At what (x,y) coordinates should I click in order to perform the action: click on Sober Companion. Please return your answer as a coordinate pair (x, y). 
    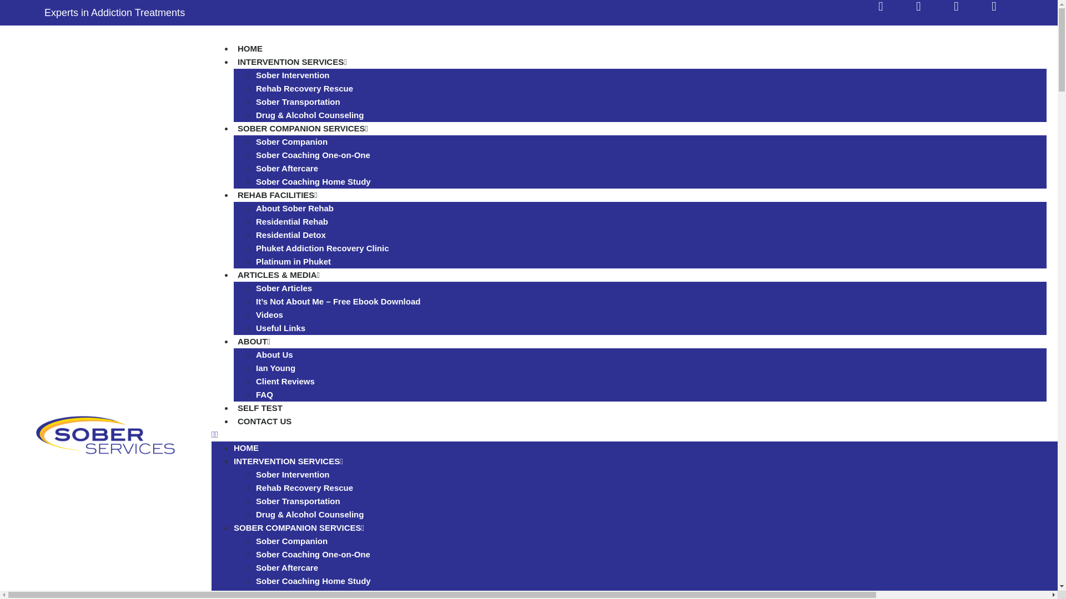
    Looking at the image, I should click on (291, 141).